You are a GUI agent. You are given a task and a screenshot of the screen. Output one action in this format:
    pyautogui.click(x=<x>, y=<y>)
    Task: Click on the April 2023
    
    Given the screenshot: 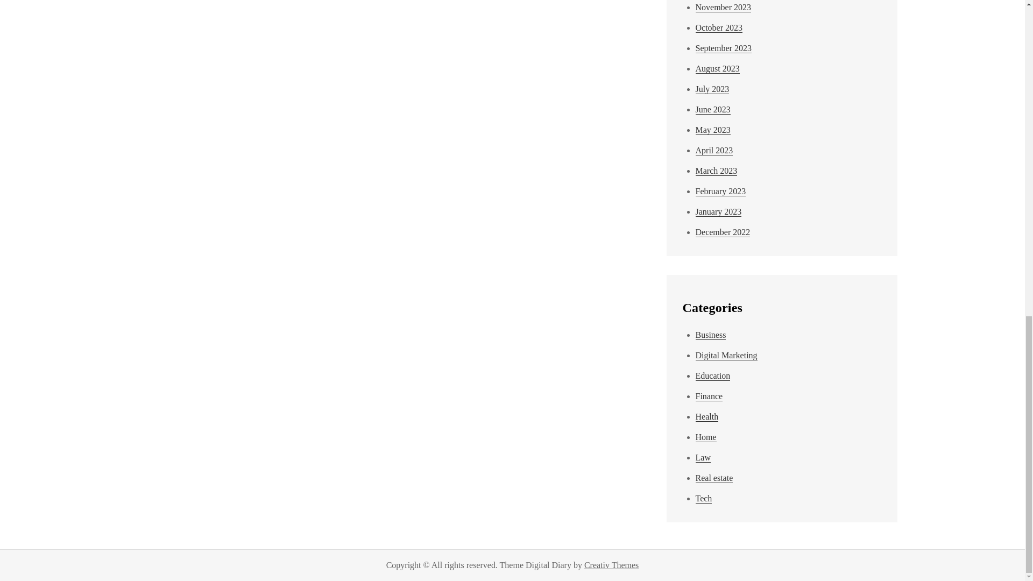 What is the action you would take?
    pyautogui.click(x=713, y=151)
    